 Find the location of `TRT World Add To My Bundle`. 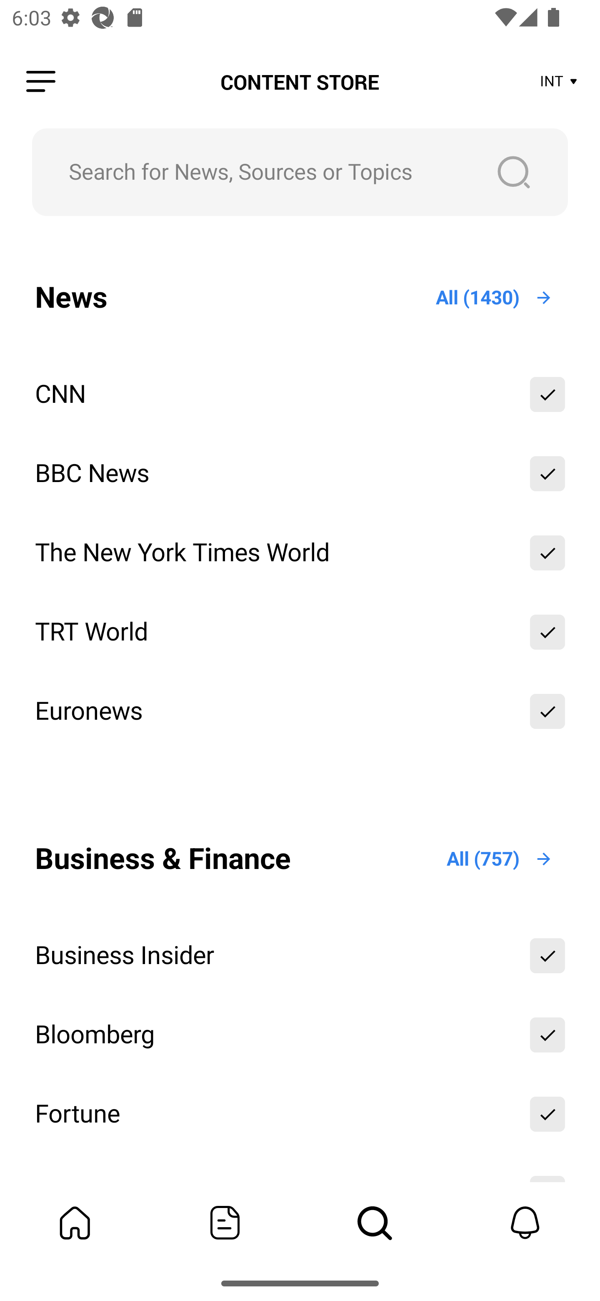

TRT World Add To My Bundle is located at coordinates (300, 632).